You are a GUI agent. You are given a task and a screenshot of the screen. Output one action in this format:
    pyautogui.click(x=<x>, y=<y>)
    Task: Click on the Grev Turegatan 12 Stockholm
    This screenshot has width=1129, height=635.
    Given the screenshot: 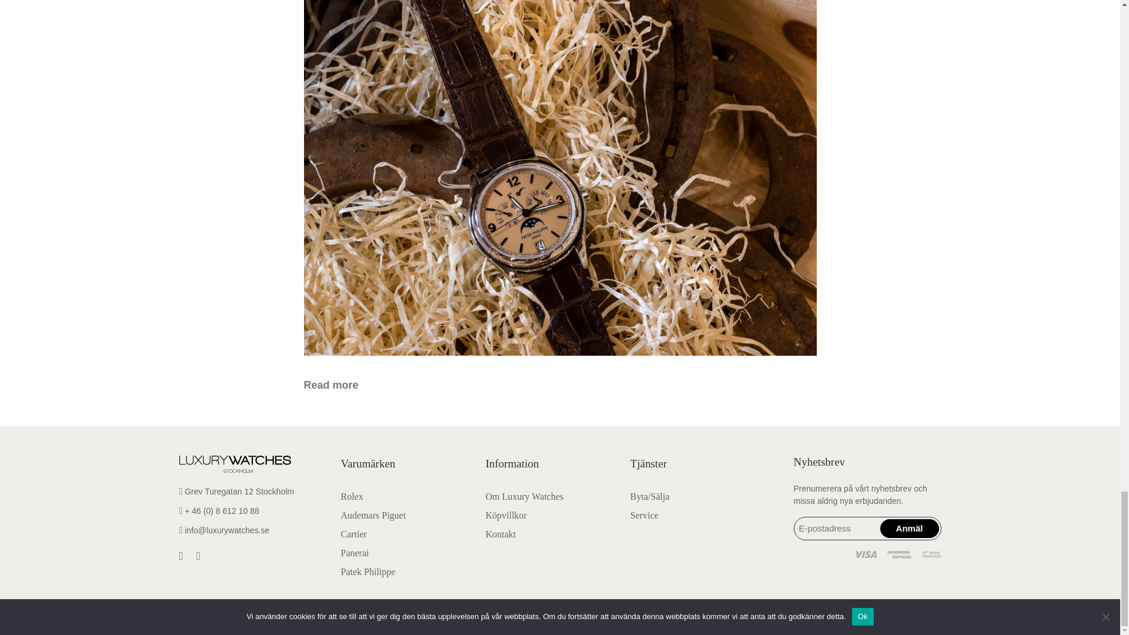 What is the action you would take?
    pyautogui.click(x=252, y=492)
    